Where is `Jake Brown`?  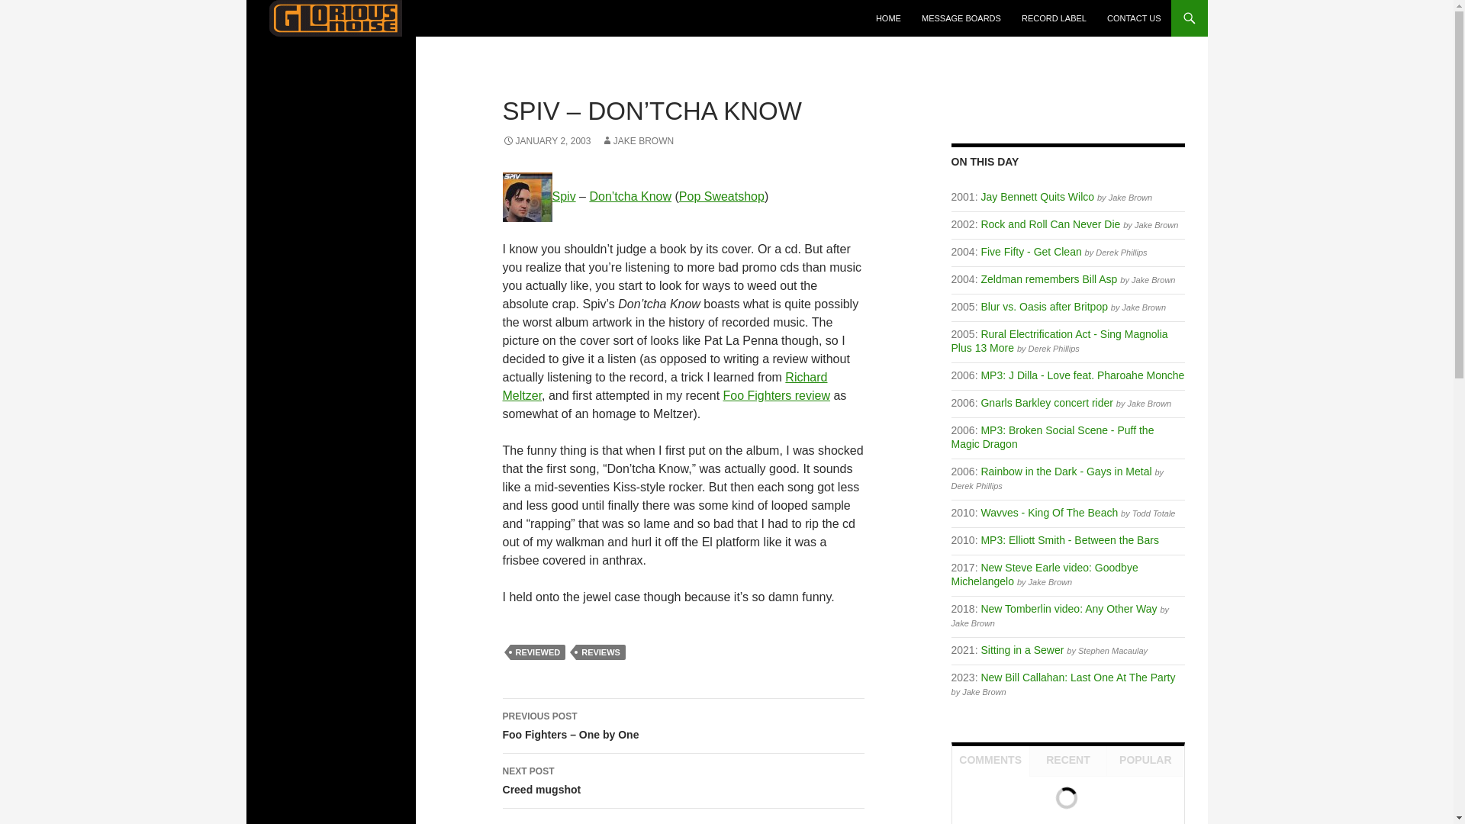
Jake Brown is located at coordinates (1144, 307).